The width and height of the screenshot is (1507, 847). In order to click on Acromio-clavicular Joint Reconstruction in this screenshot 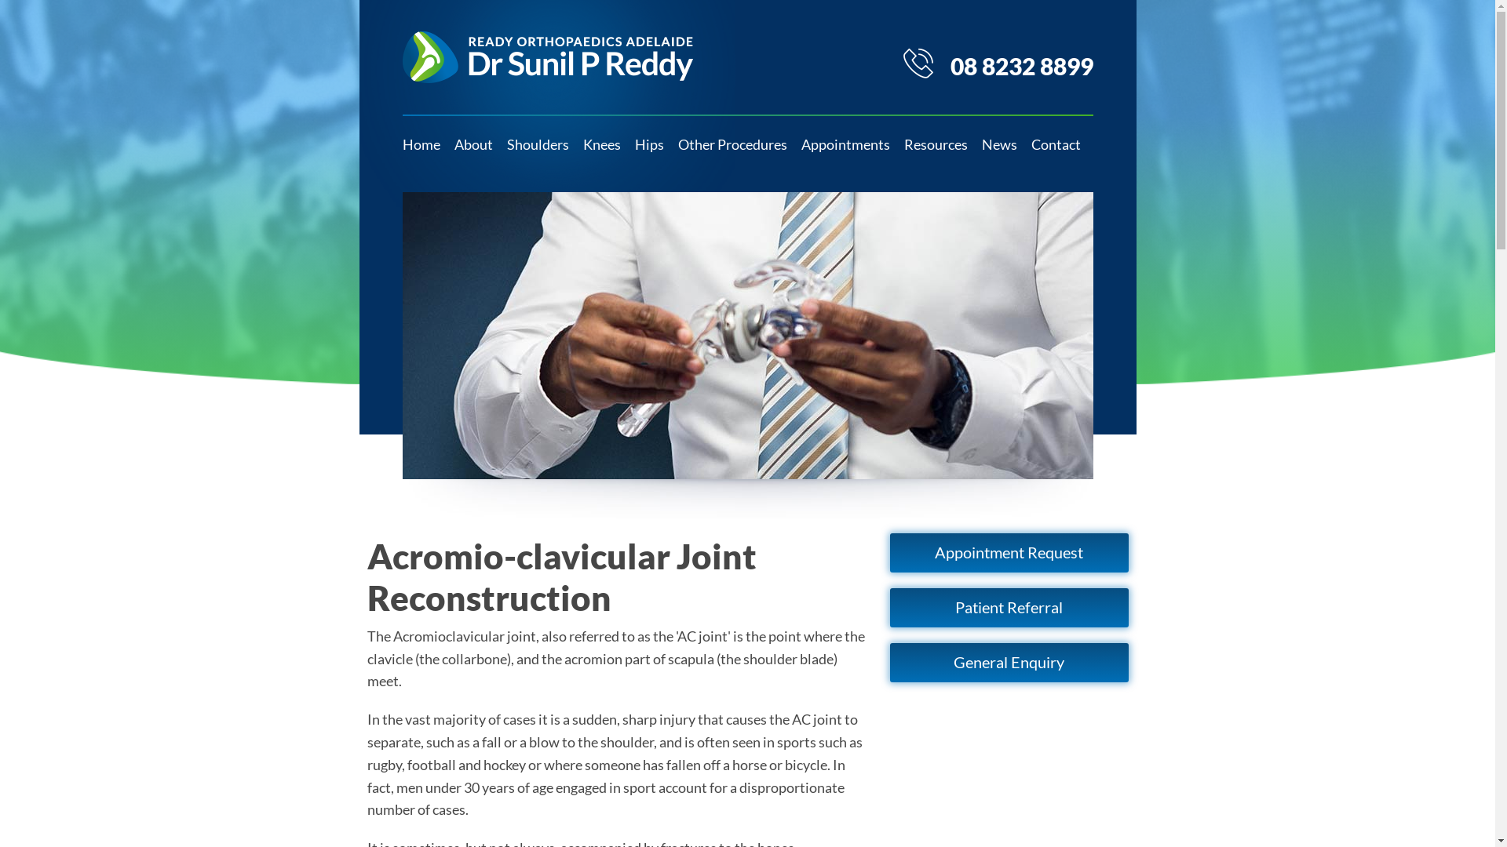, I will do `click(537, 380)`.